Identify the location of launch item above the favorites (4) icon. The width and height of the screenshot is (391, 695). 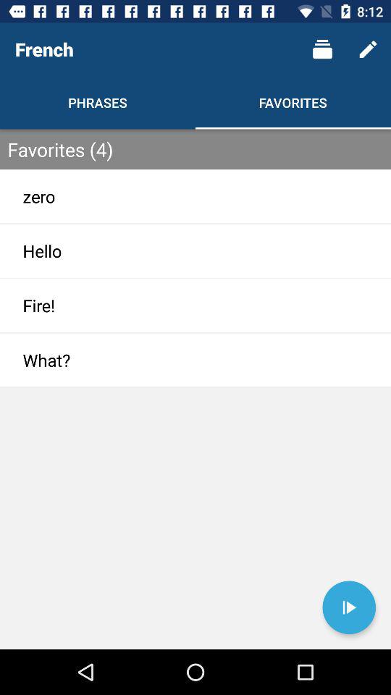
(368, 49).